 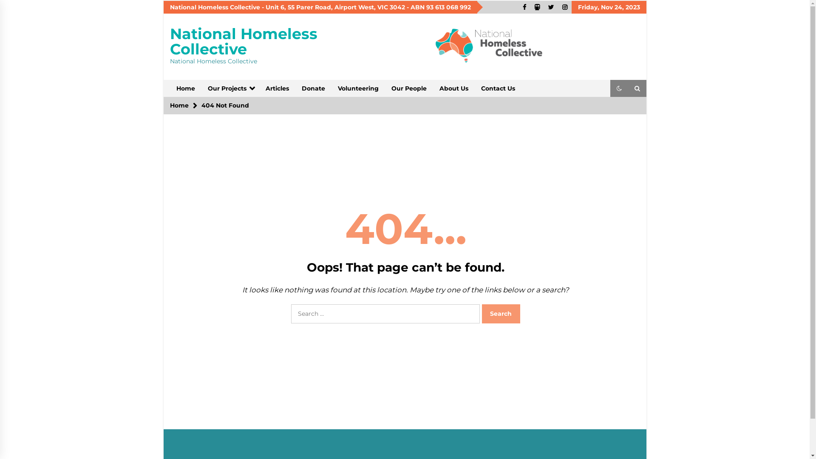 I want to click on Home, so click(x=179, y=105).